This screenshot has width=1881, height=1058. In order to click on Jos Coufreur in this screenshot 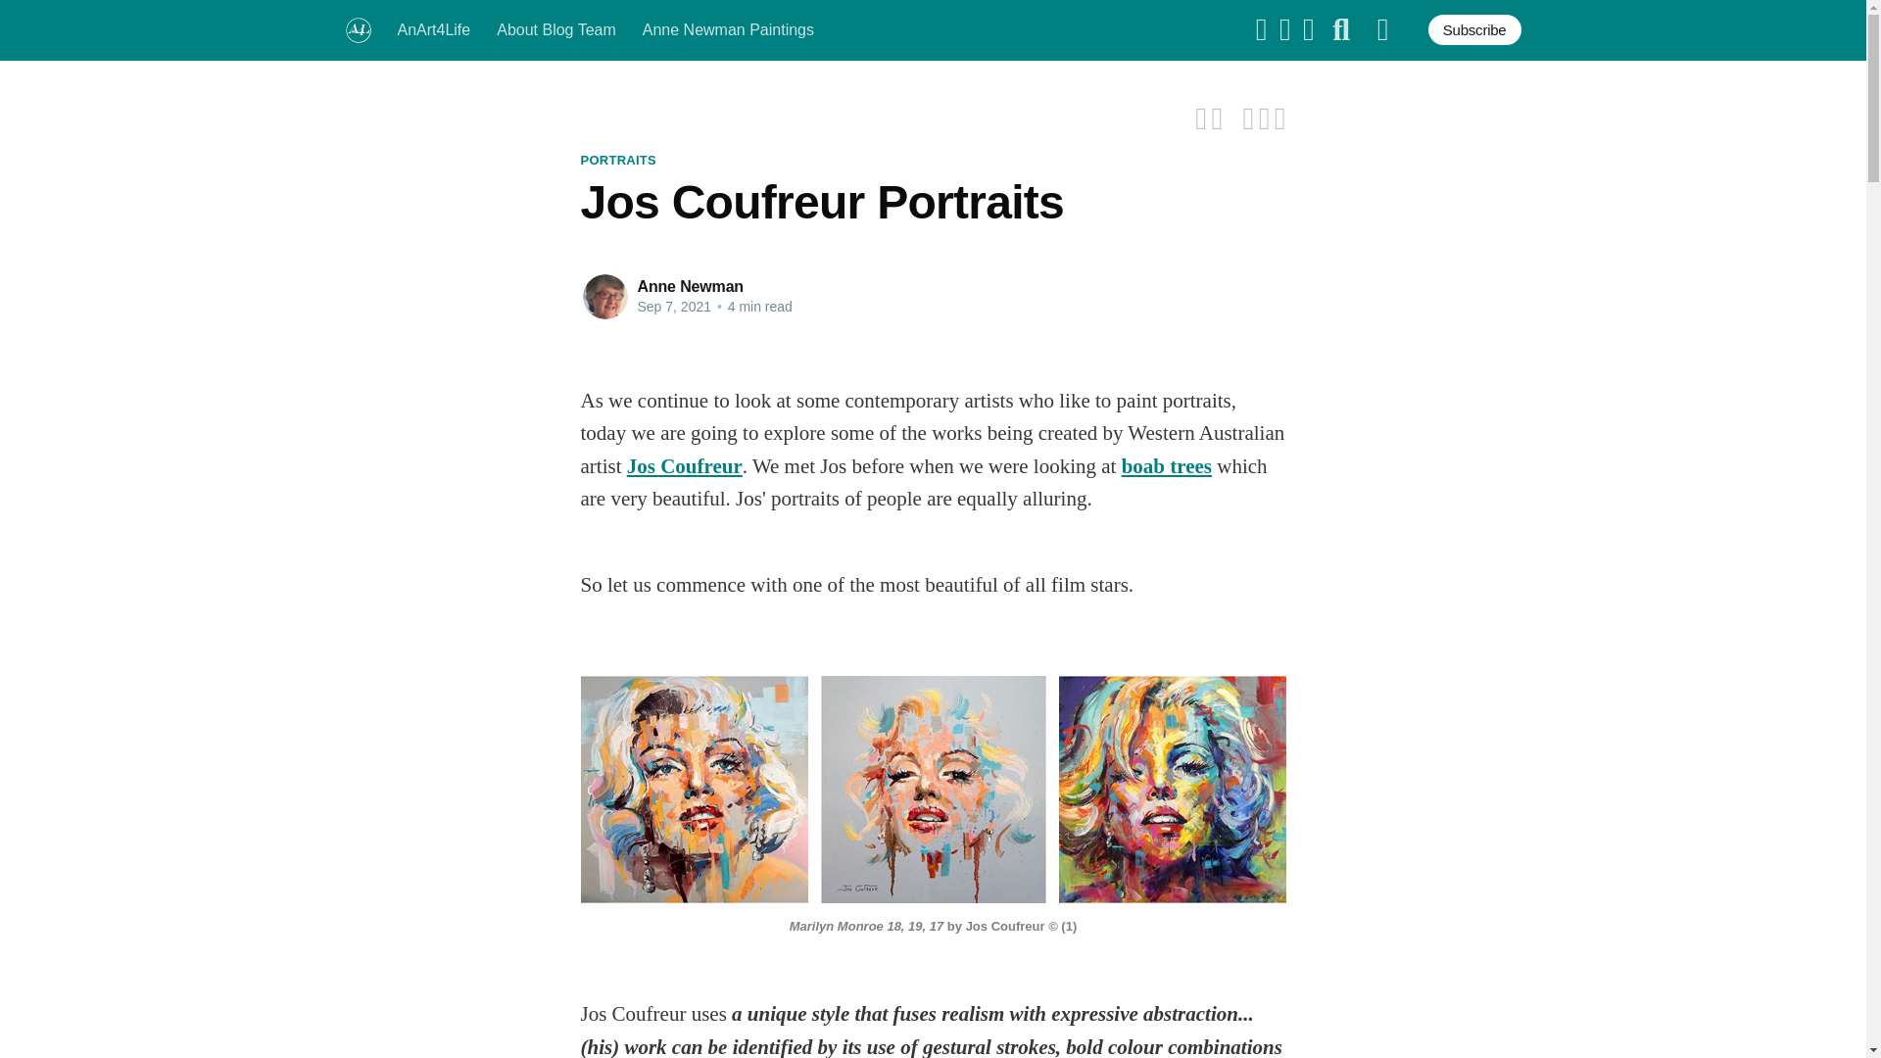, I will do `click(684, 466)`.